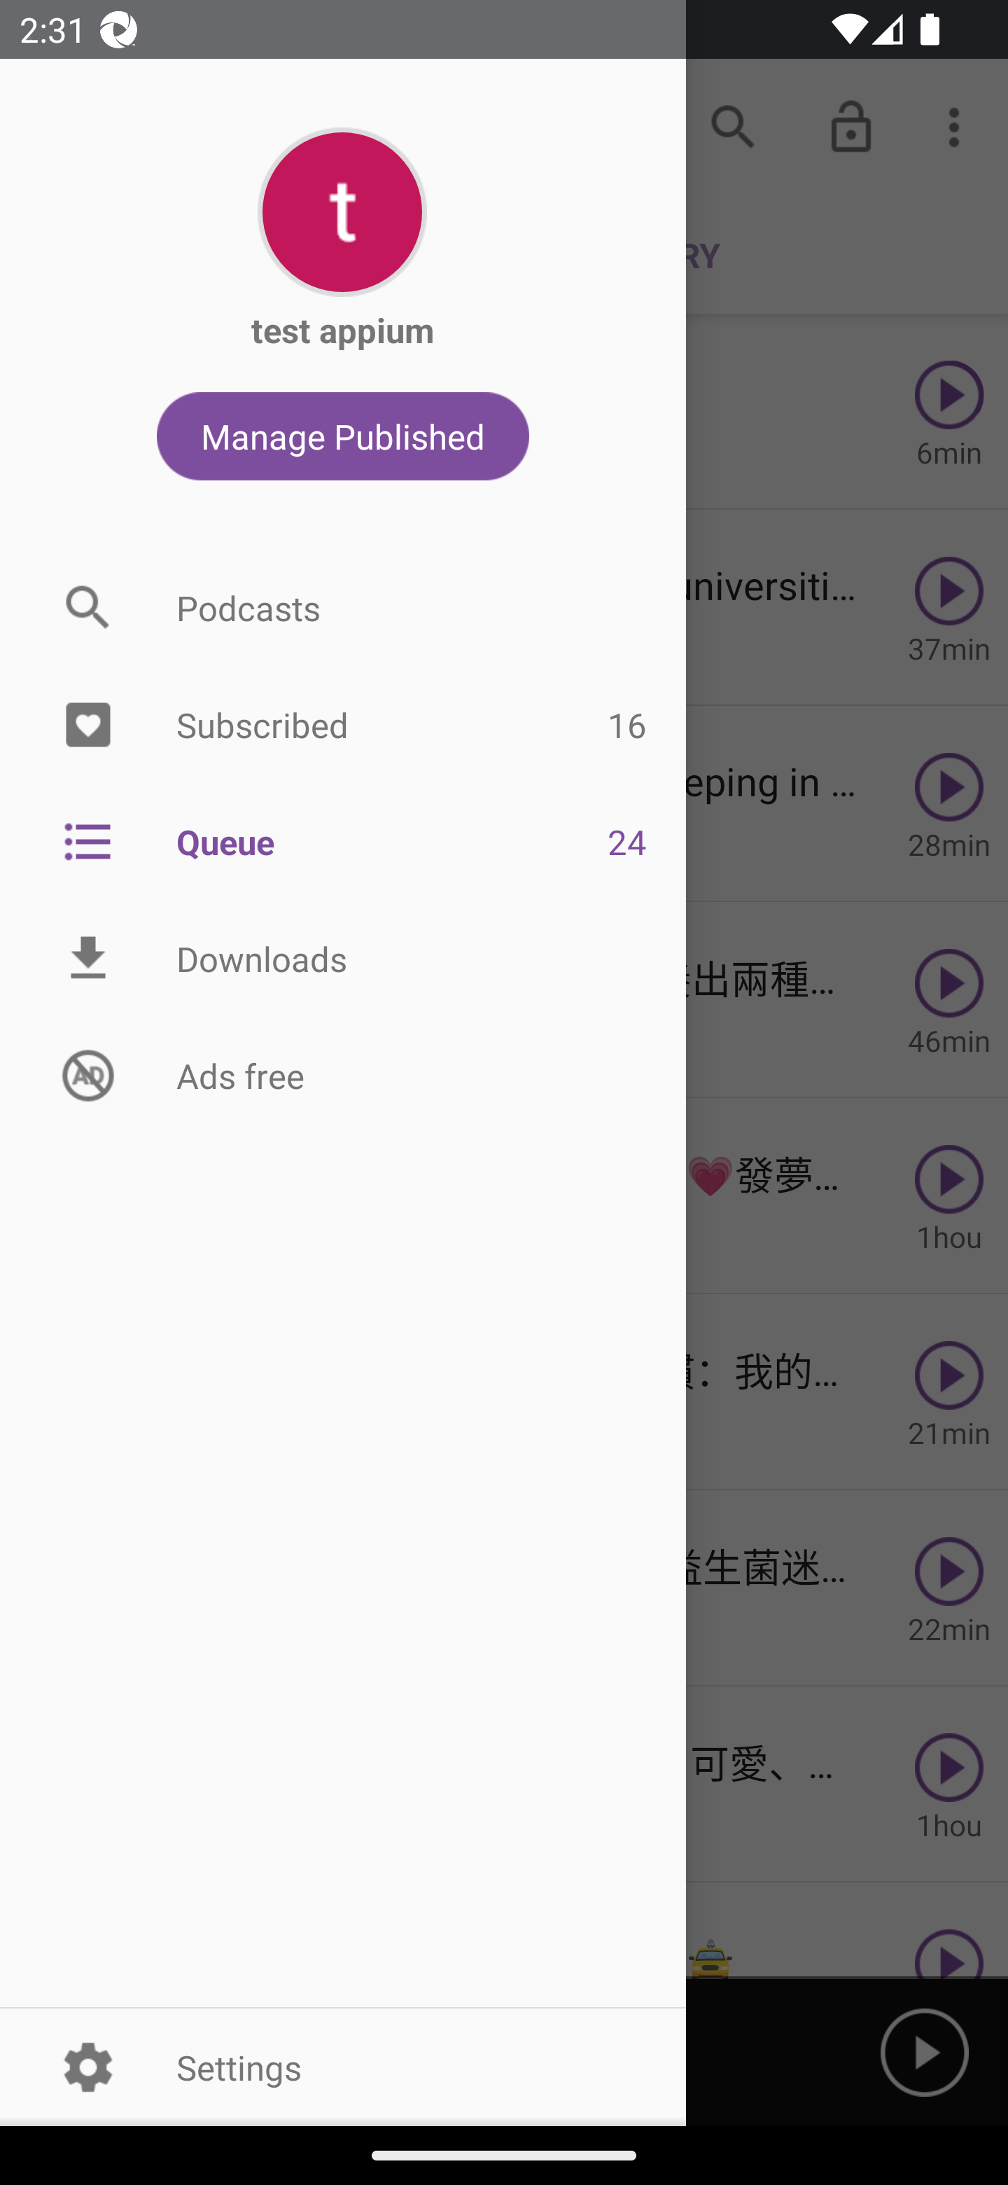 The width and height of the screenshot is (1008, 2185). What do you see at coordinates (343, 959) in the screenshot?
I see `Picture Downloads` at bounding box center [343, 959].